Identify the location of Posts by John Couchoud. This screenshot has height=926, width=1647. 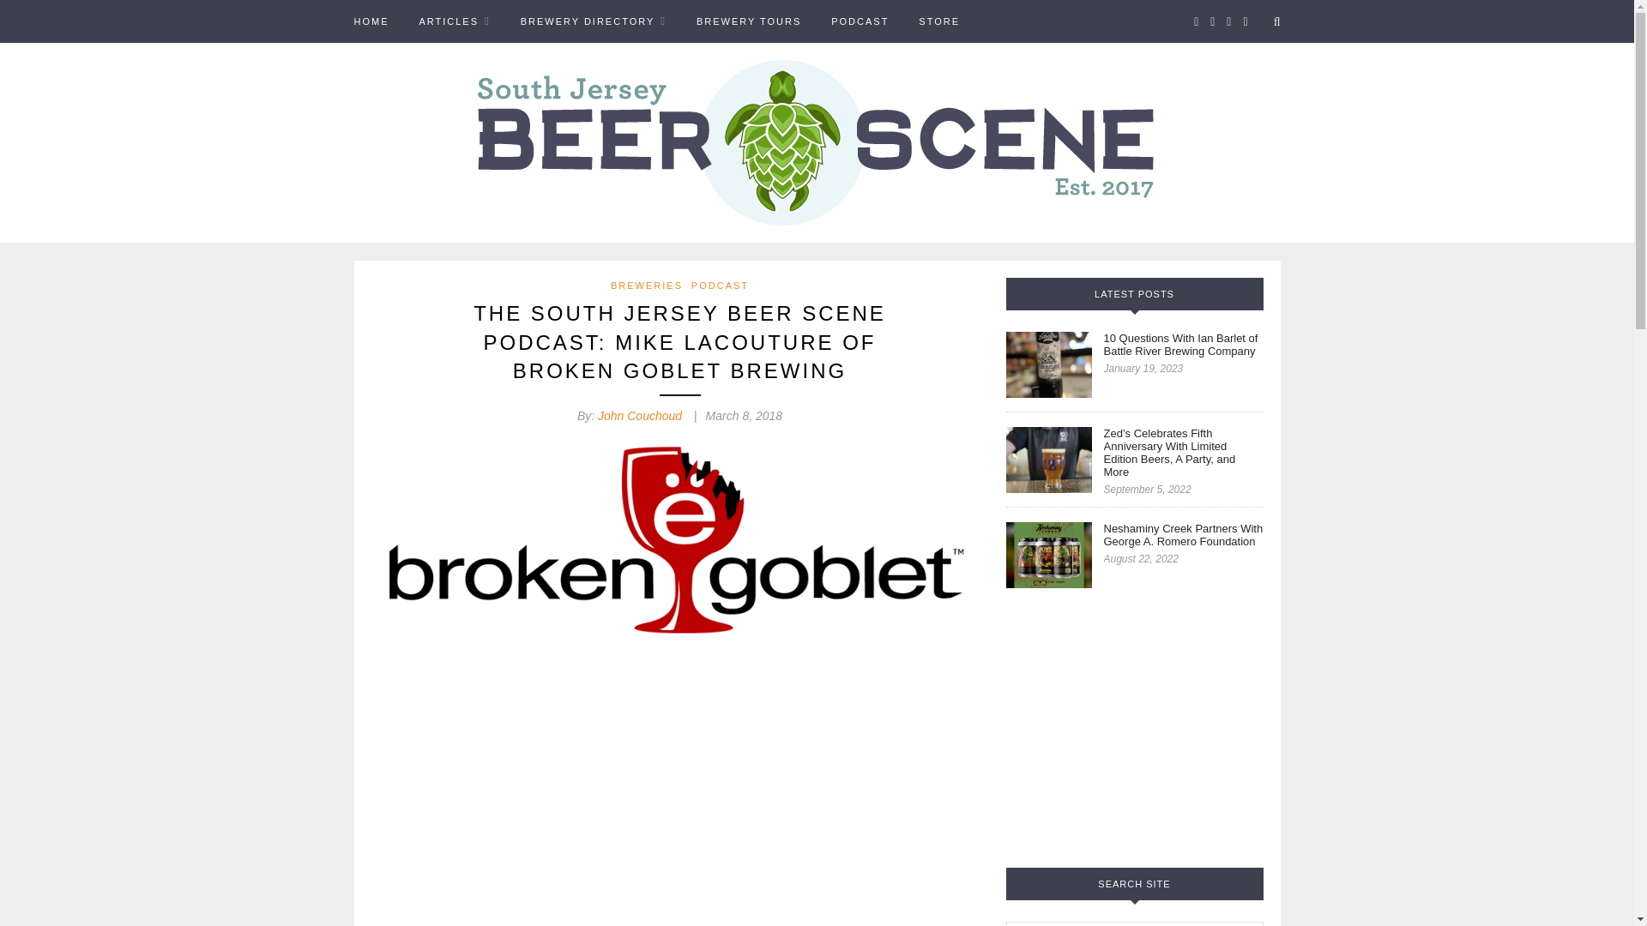
(639, 415).